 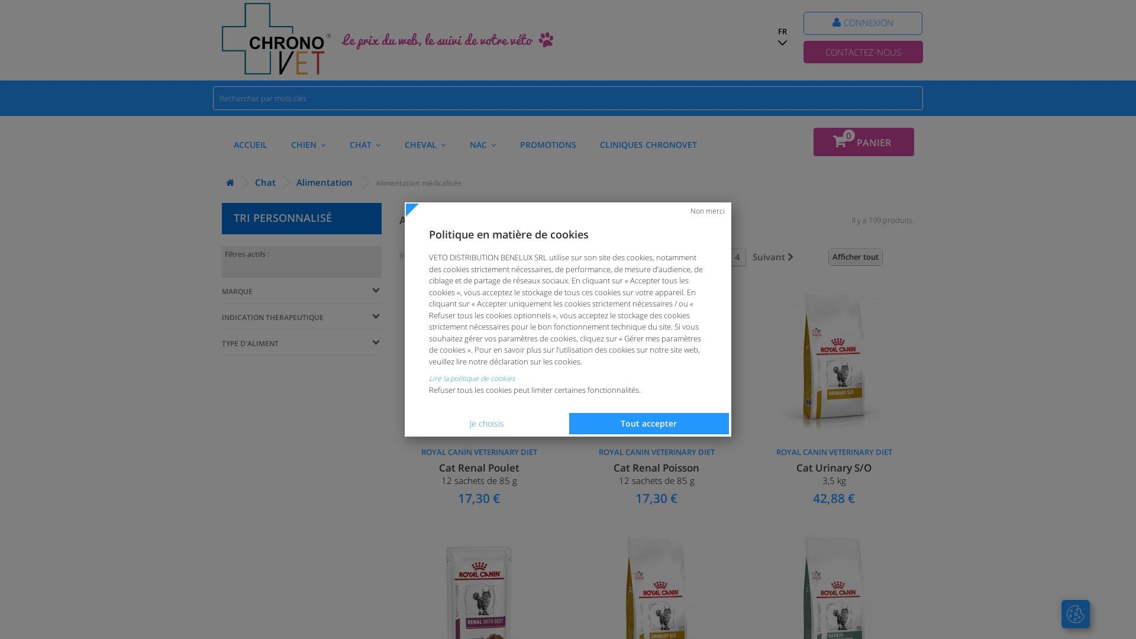 What do you see at coordinates (702, 257) in the screenshot?
I see `2` at bounding box center [702, 257].